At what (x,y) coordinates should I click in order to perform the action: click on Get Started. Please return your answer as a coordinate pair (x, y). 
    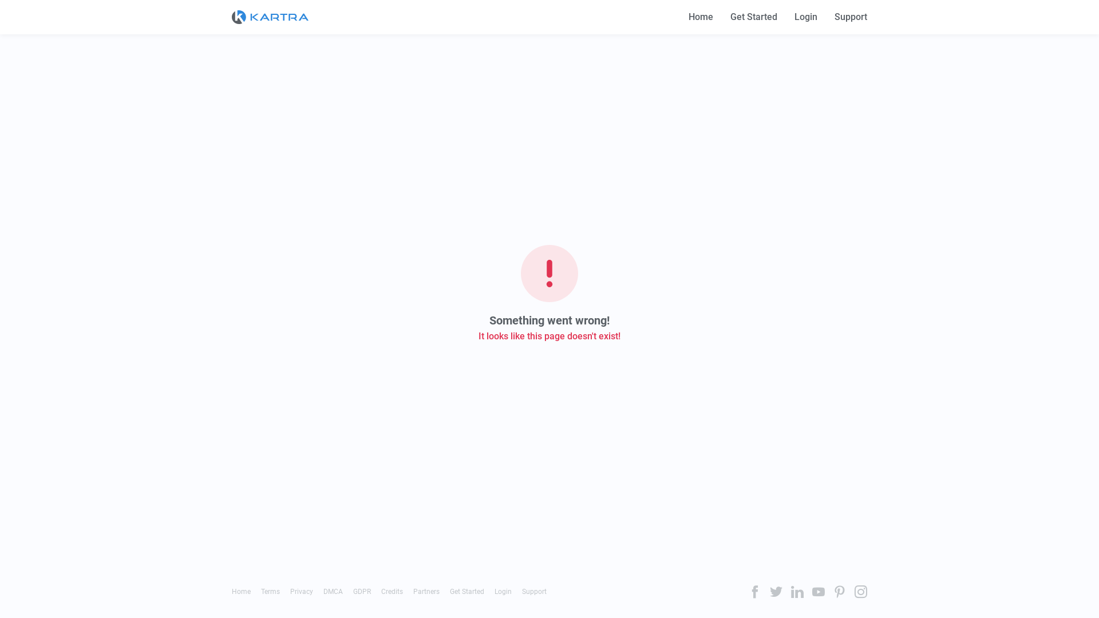
    Looking at the image, I should click on (754, 17).